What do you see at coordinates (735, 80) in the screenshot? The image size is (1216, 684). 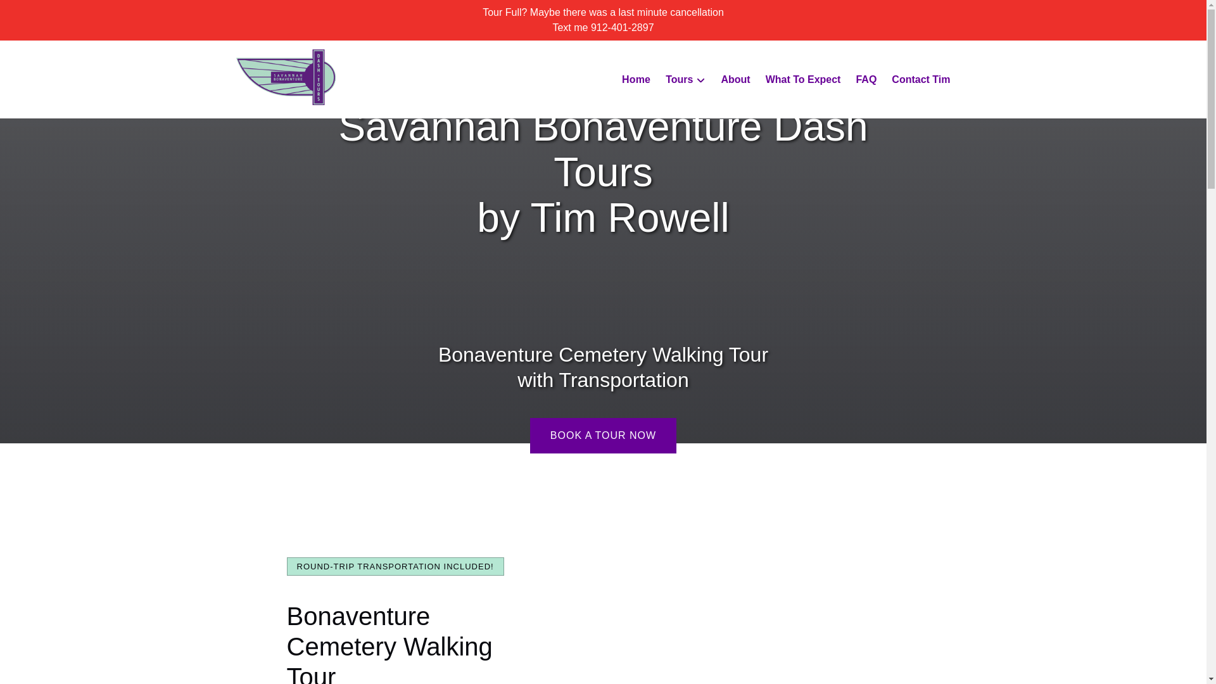 I see `About` at bounding box center [735, 80].